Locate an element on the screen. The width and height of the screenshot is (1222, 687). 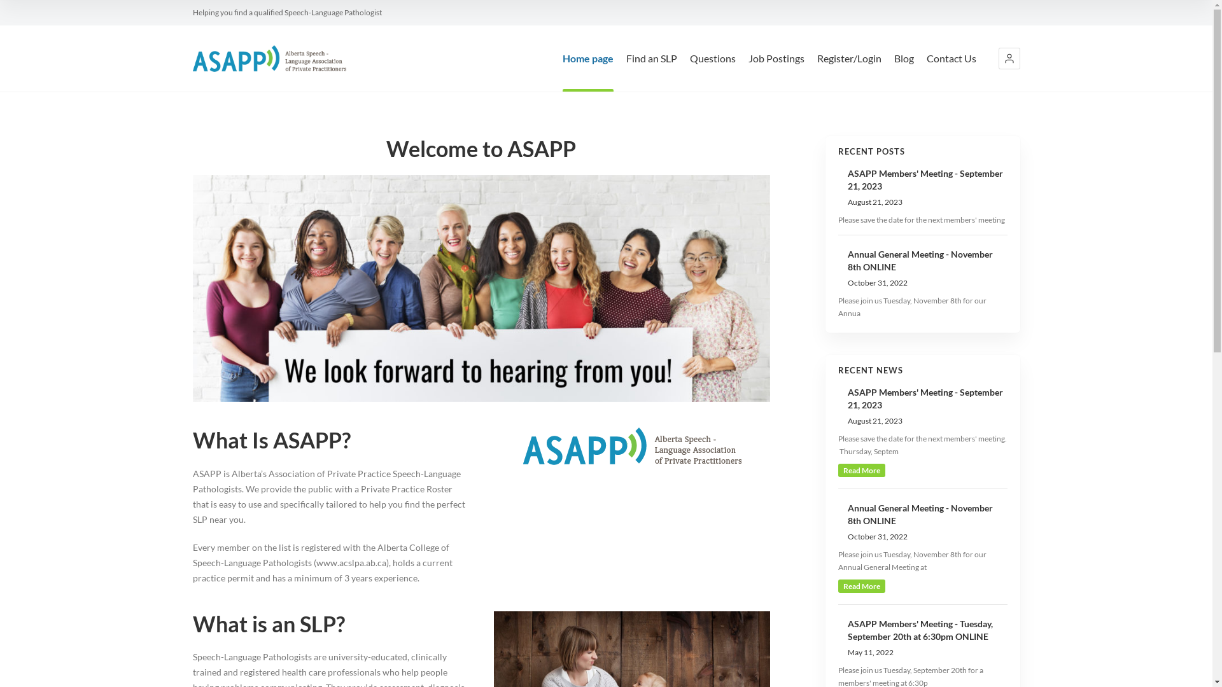
Log In is located at coordinates (857, 103).